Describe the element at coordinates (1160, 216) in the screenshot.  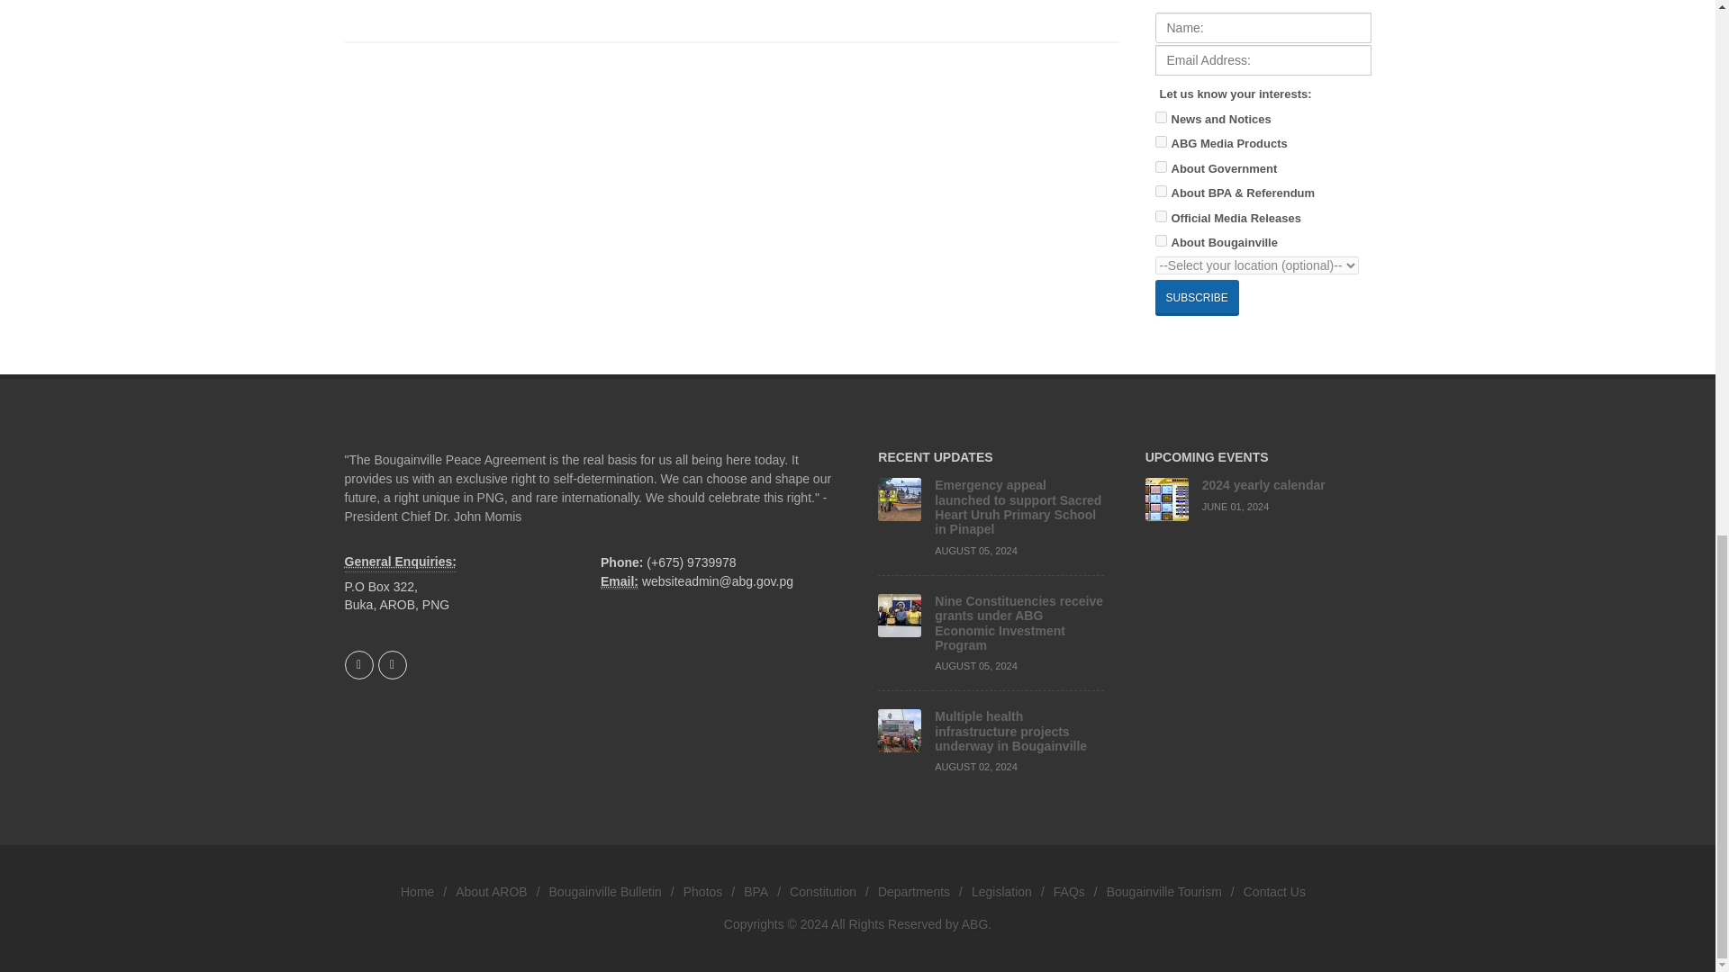
I see `475949` at that location.